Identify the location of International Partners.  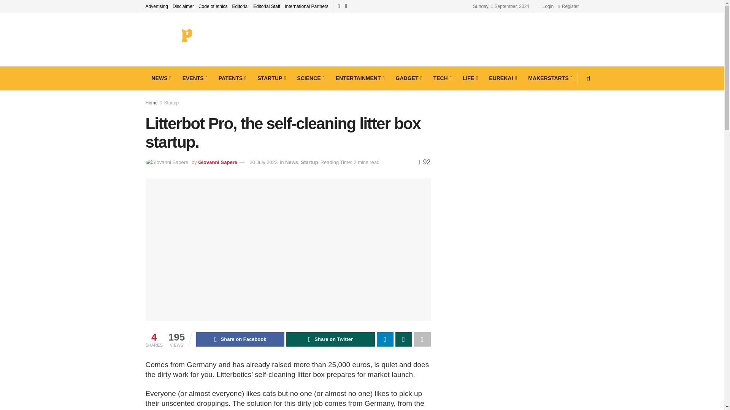
(306, 6).